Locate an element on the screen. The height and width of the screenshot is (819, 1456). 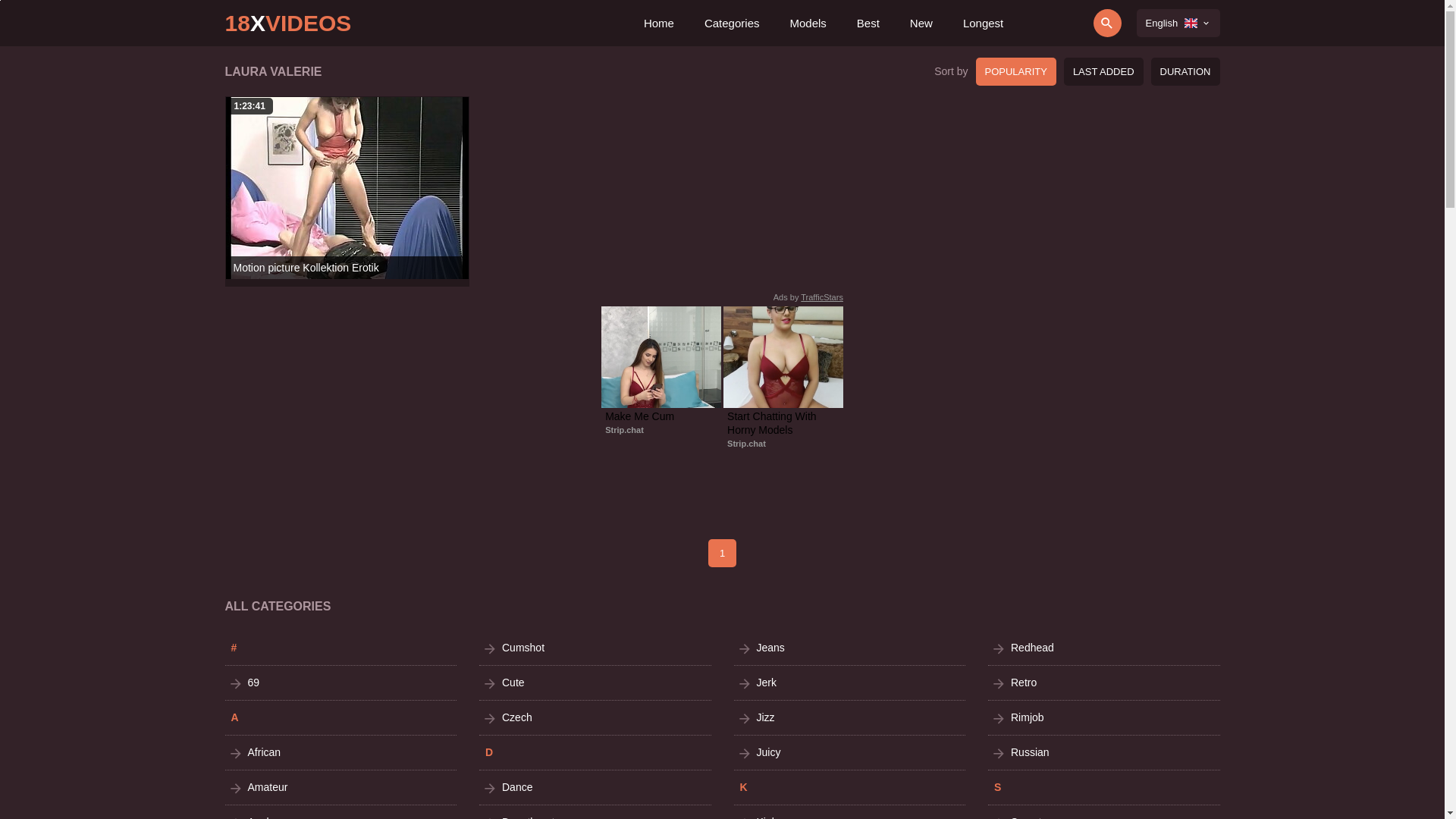
Dance is located at coordinates (595, 787).